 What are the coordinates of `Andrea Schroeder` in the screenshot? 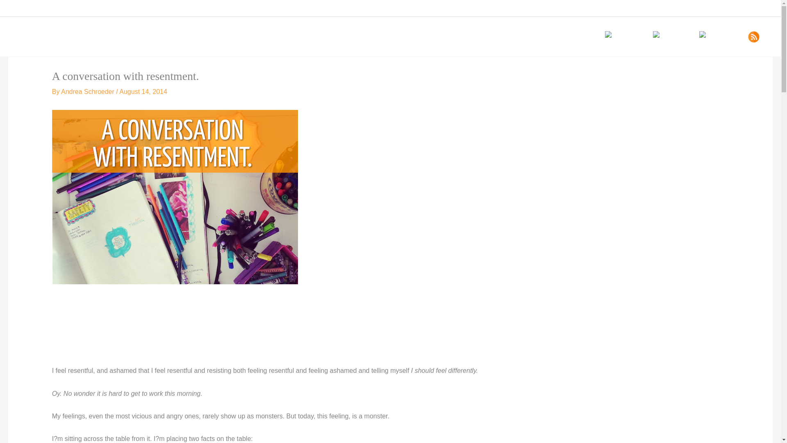 It's located at (89, 91).